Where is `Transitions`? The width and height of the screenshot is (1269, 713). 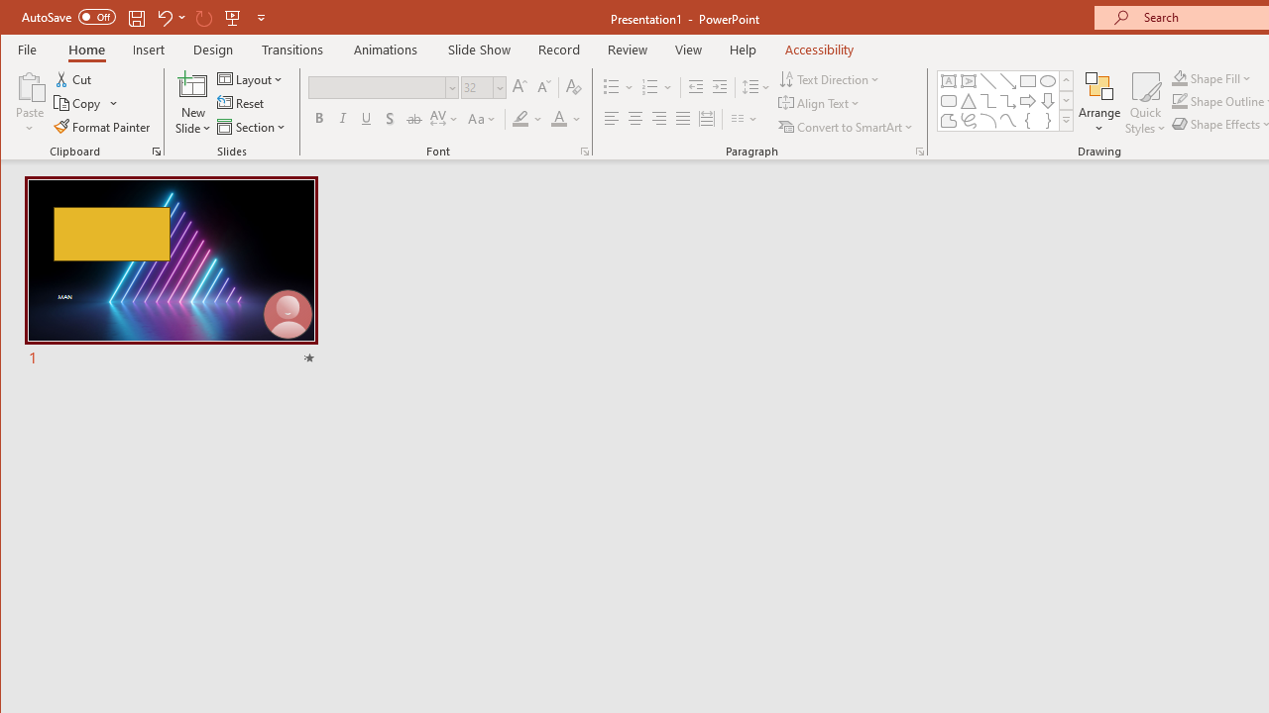
Transitions is located at coordinates (291, 50).